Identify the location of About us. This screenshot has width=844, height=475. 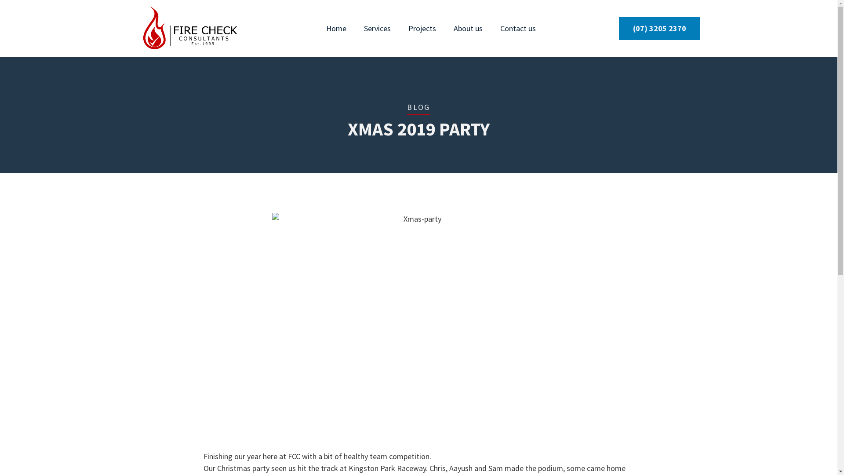
(468, 29).